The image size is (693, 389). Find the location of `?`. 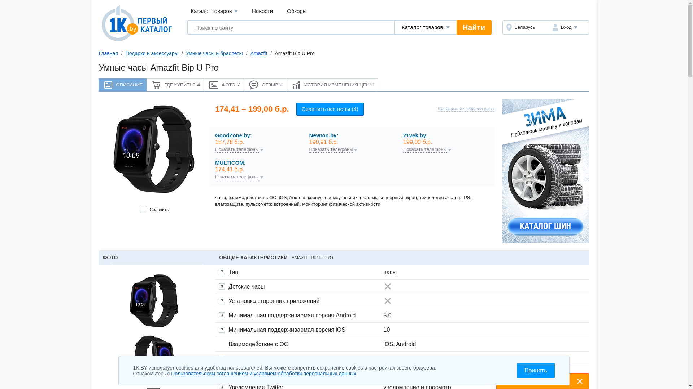

? is located at coordinates (222, 373).